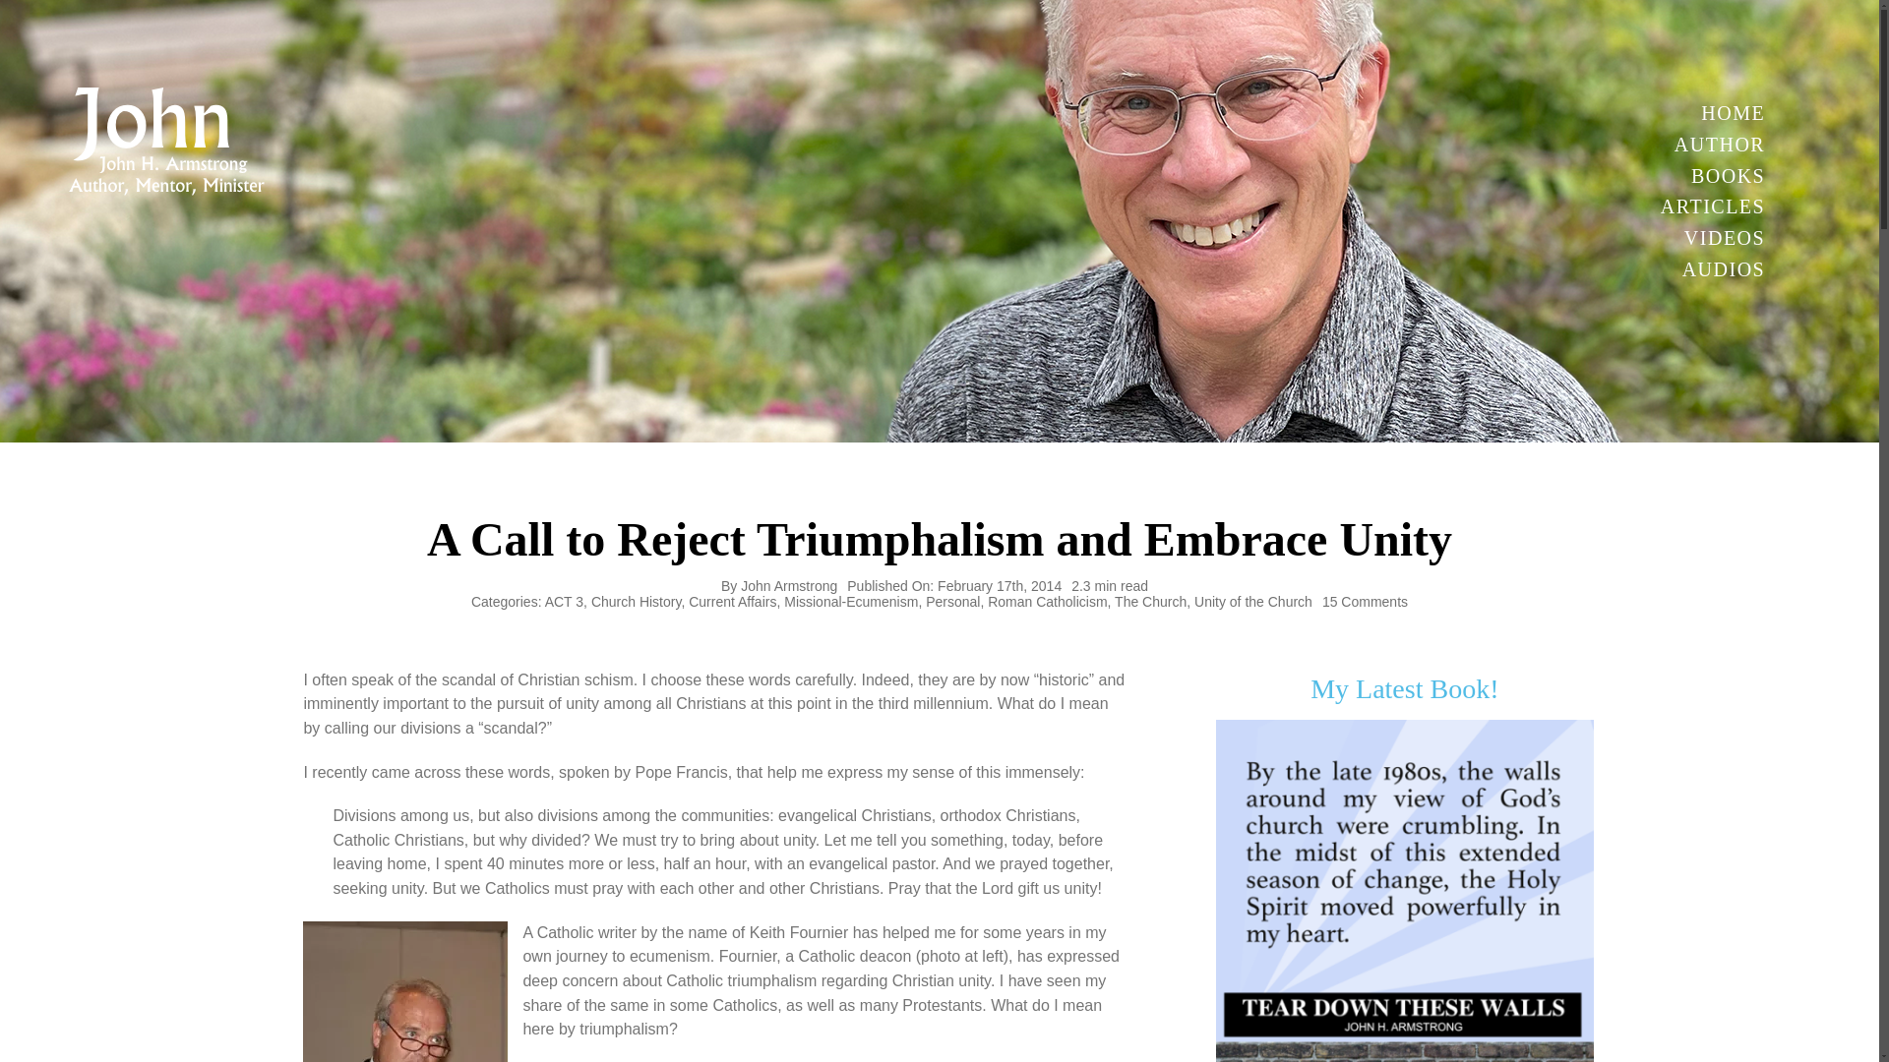 The image size is (1889, 1062). What do you see at coordinates (1710, 145) in the screenshot?
I see `AUTHOR` at bounding box center [1710, 145].